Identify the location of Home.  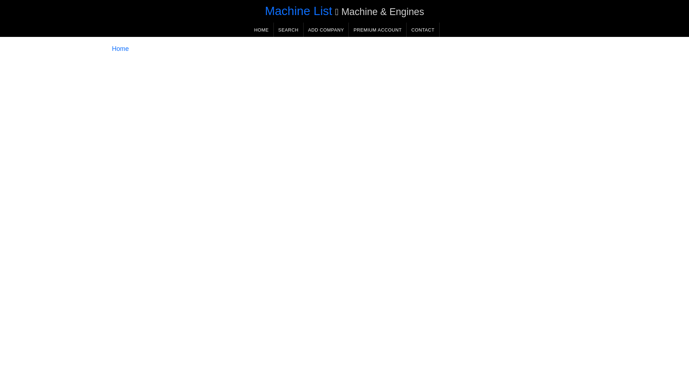
(120, 49).